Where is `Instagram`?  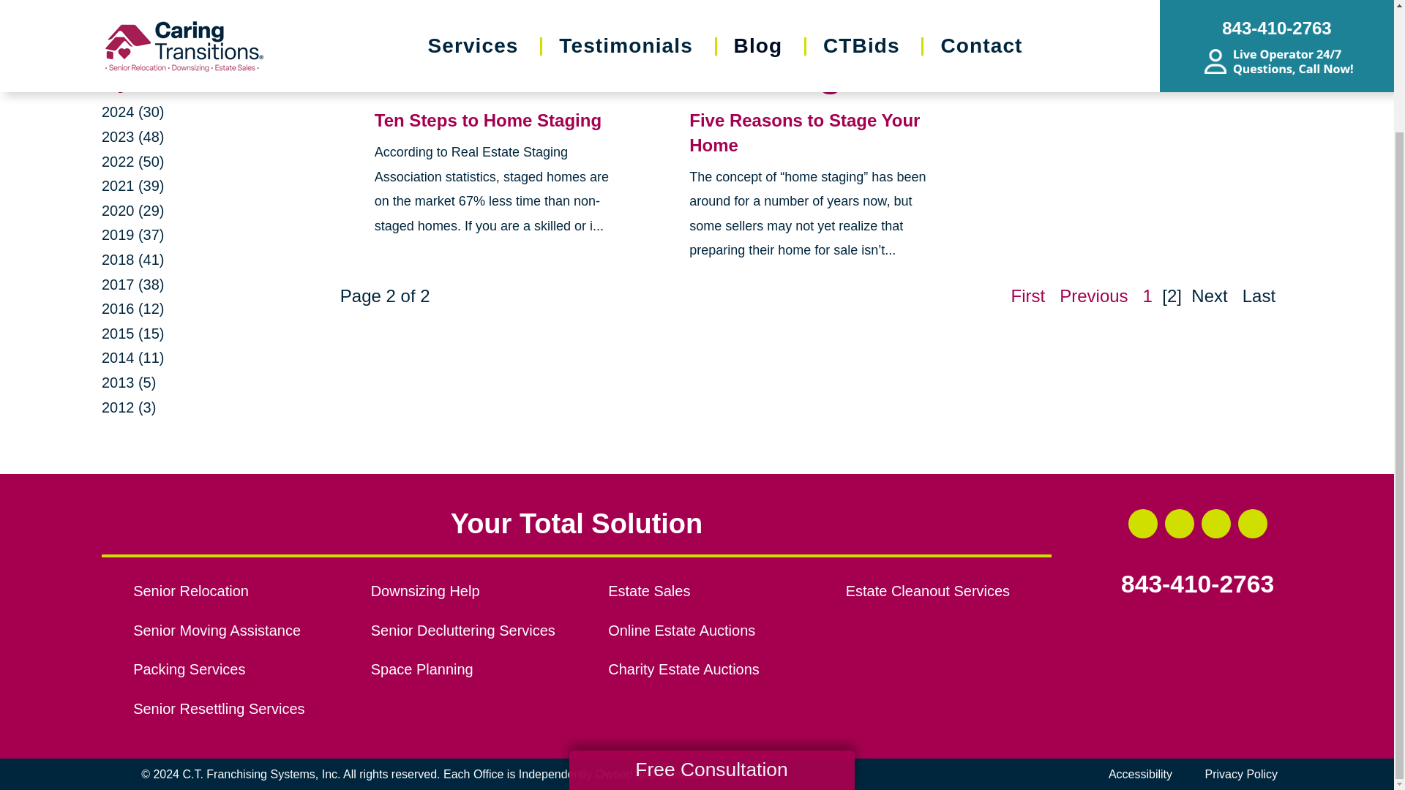
Instagram is located at coordinates (1215, 523).